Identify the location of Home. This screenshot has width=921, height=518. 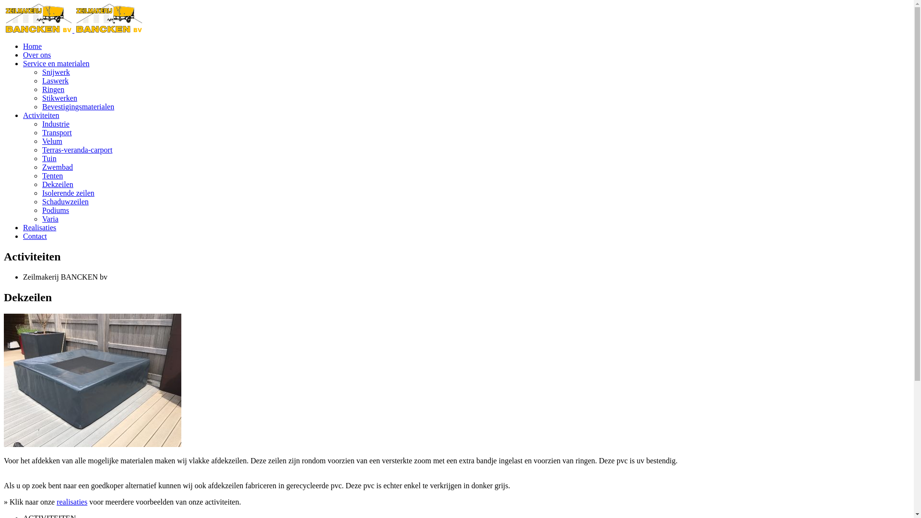
(33, 46).